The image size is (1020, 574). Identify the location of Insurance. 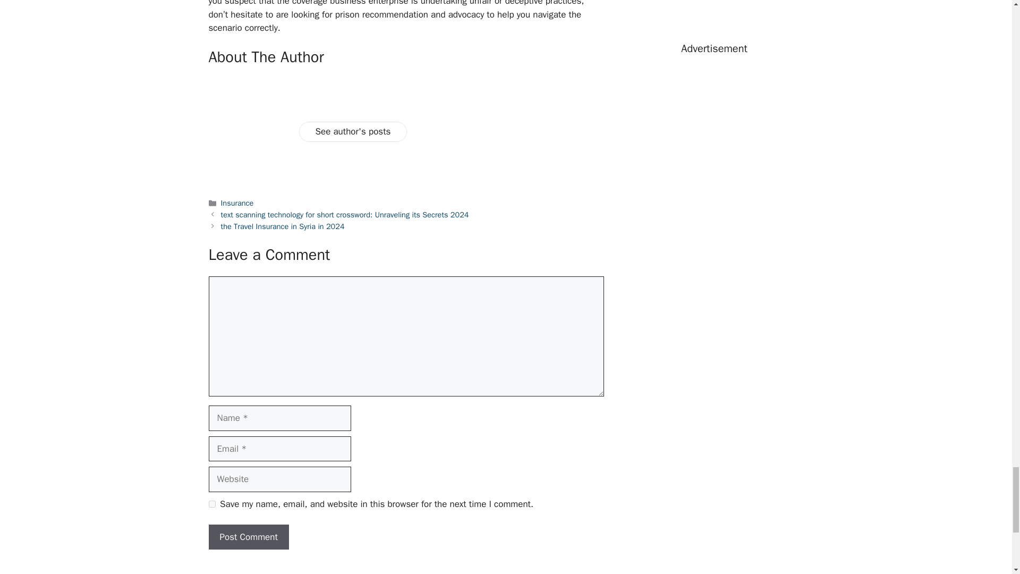
(237, 202).